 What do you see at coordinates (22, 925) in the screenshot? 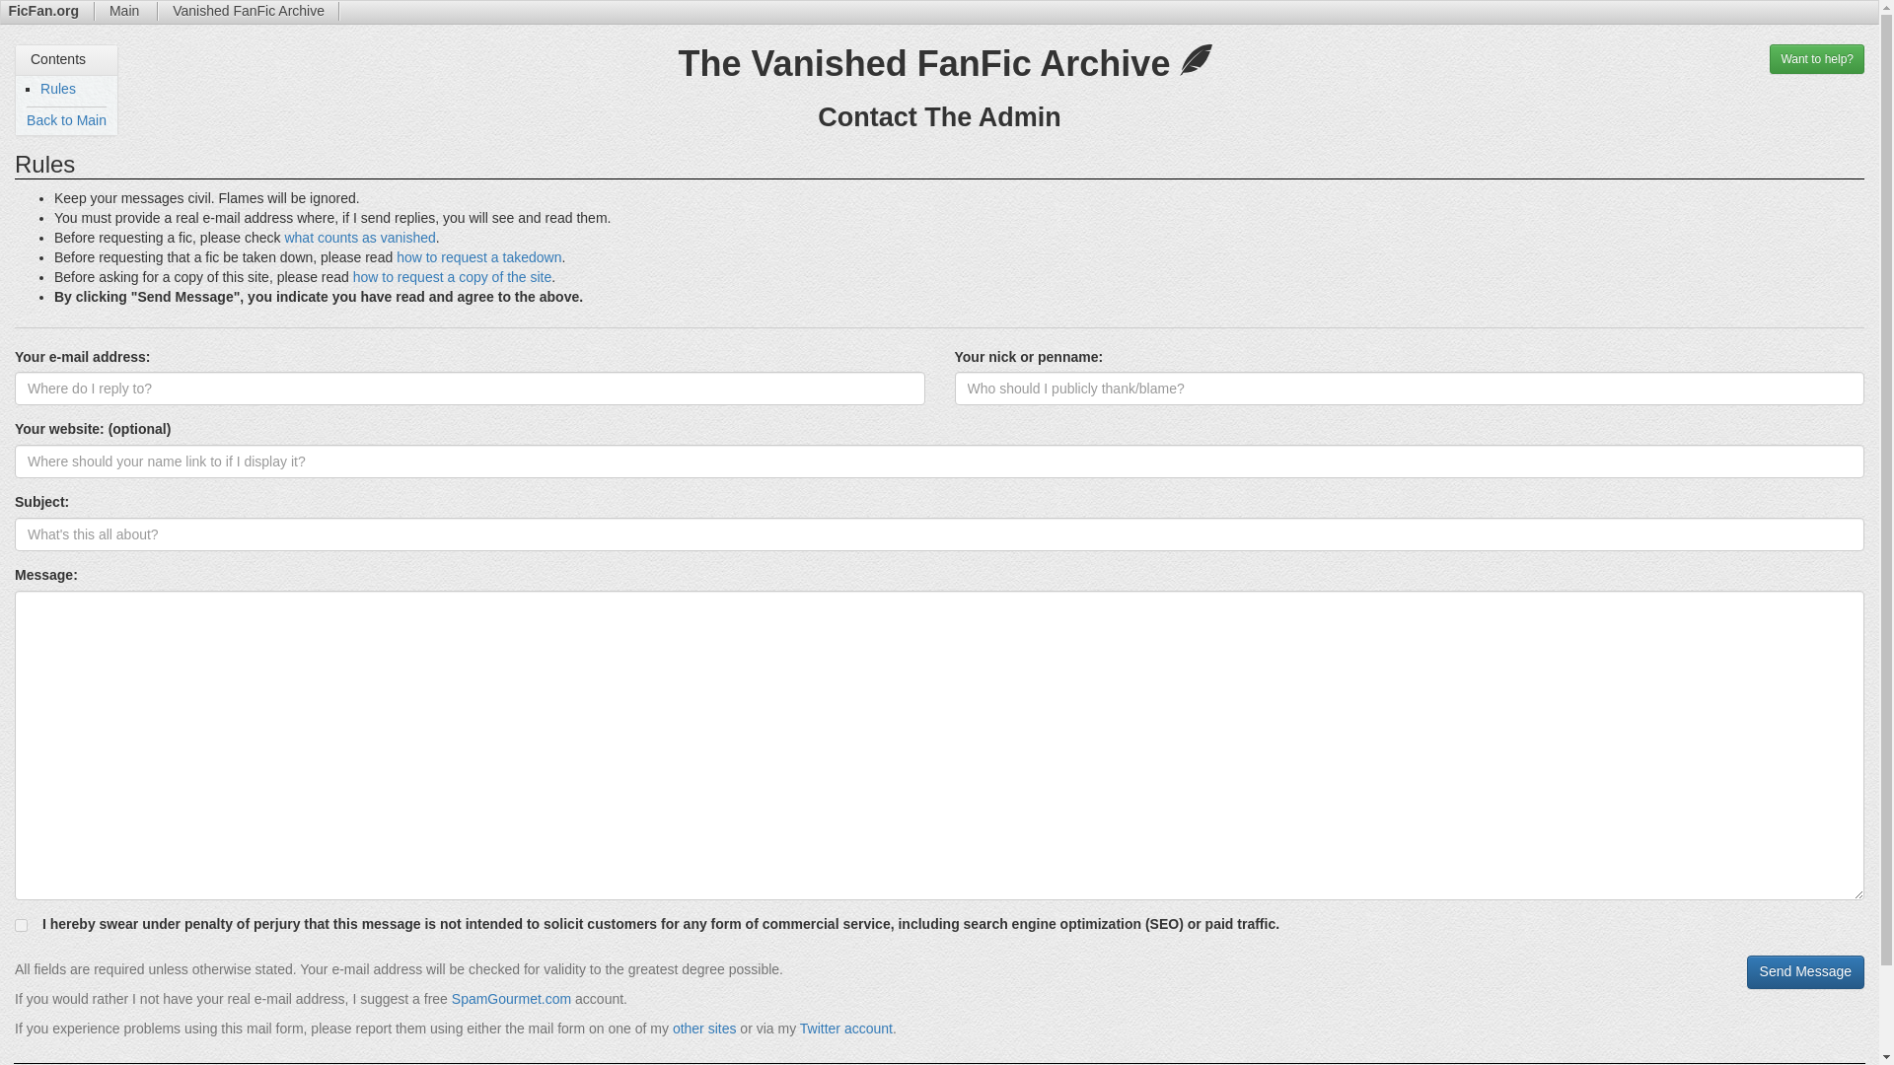
I see `on` at bounding box center [22, 925].